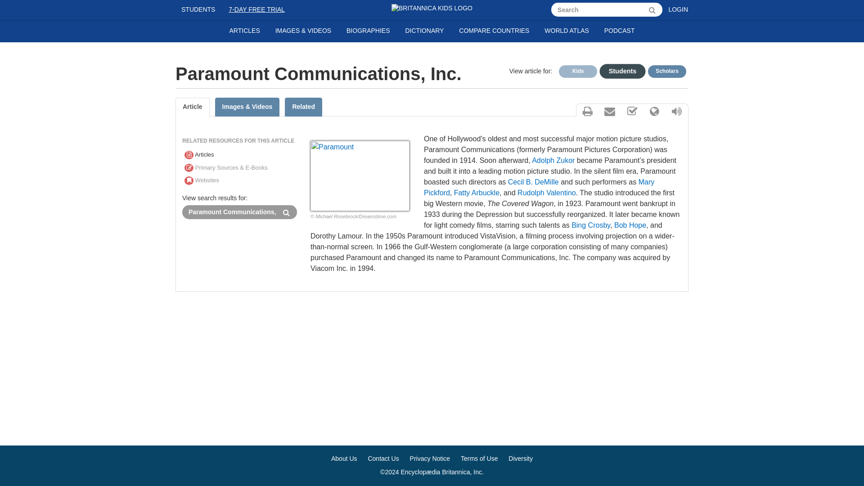  Describe the element at coordinates (360, 175) in the screenshot. I see `Paramount` at that location.